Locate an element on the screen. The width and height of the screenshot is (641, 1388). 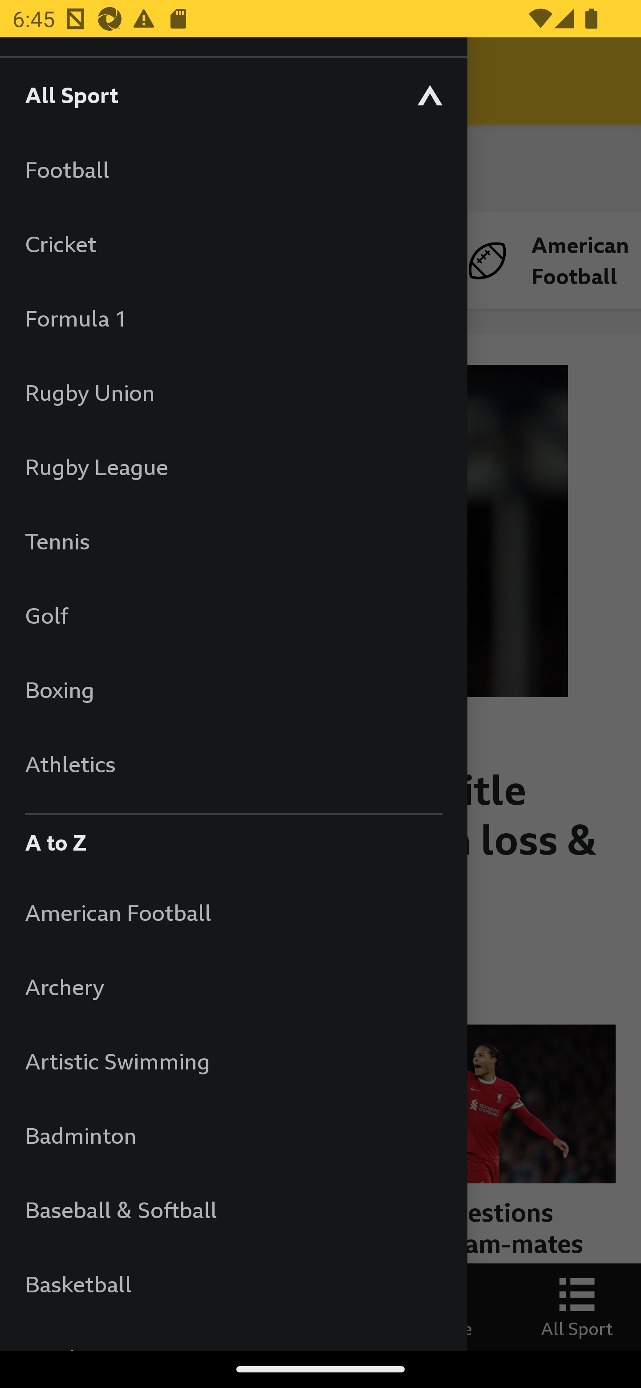
Badminton is located at coordinates (233, 1135).